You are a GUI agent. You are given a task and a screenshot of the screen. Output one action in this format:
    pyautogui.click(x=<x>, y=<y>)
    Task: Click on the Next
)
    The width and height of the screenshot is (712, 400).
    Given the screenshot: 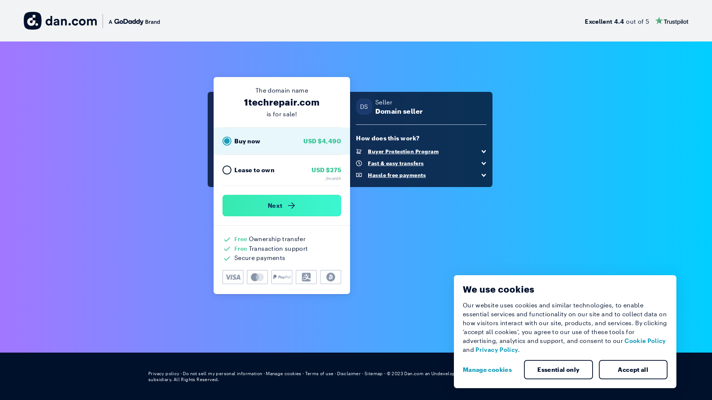 What is the action you would take?
    pyautogui.click(x=282, y=206)
    